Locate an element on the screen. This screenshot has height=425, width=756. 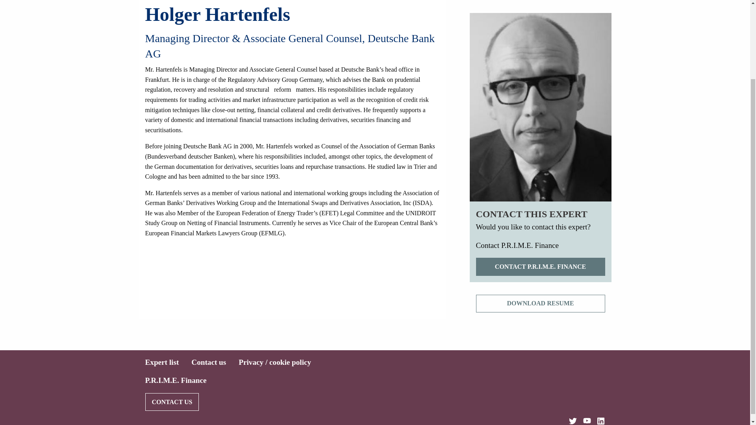
Contact us is located at coordinates (209, 362).